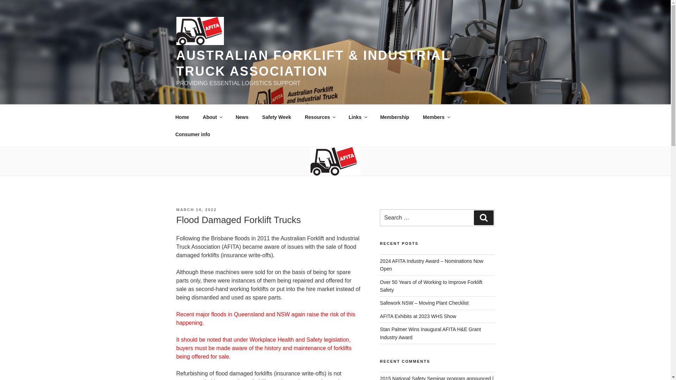  I want to click on Consumer info, so click(193, 134).